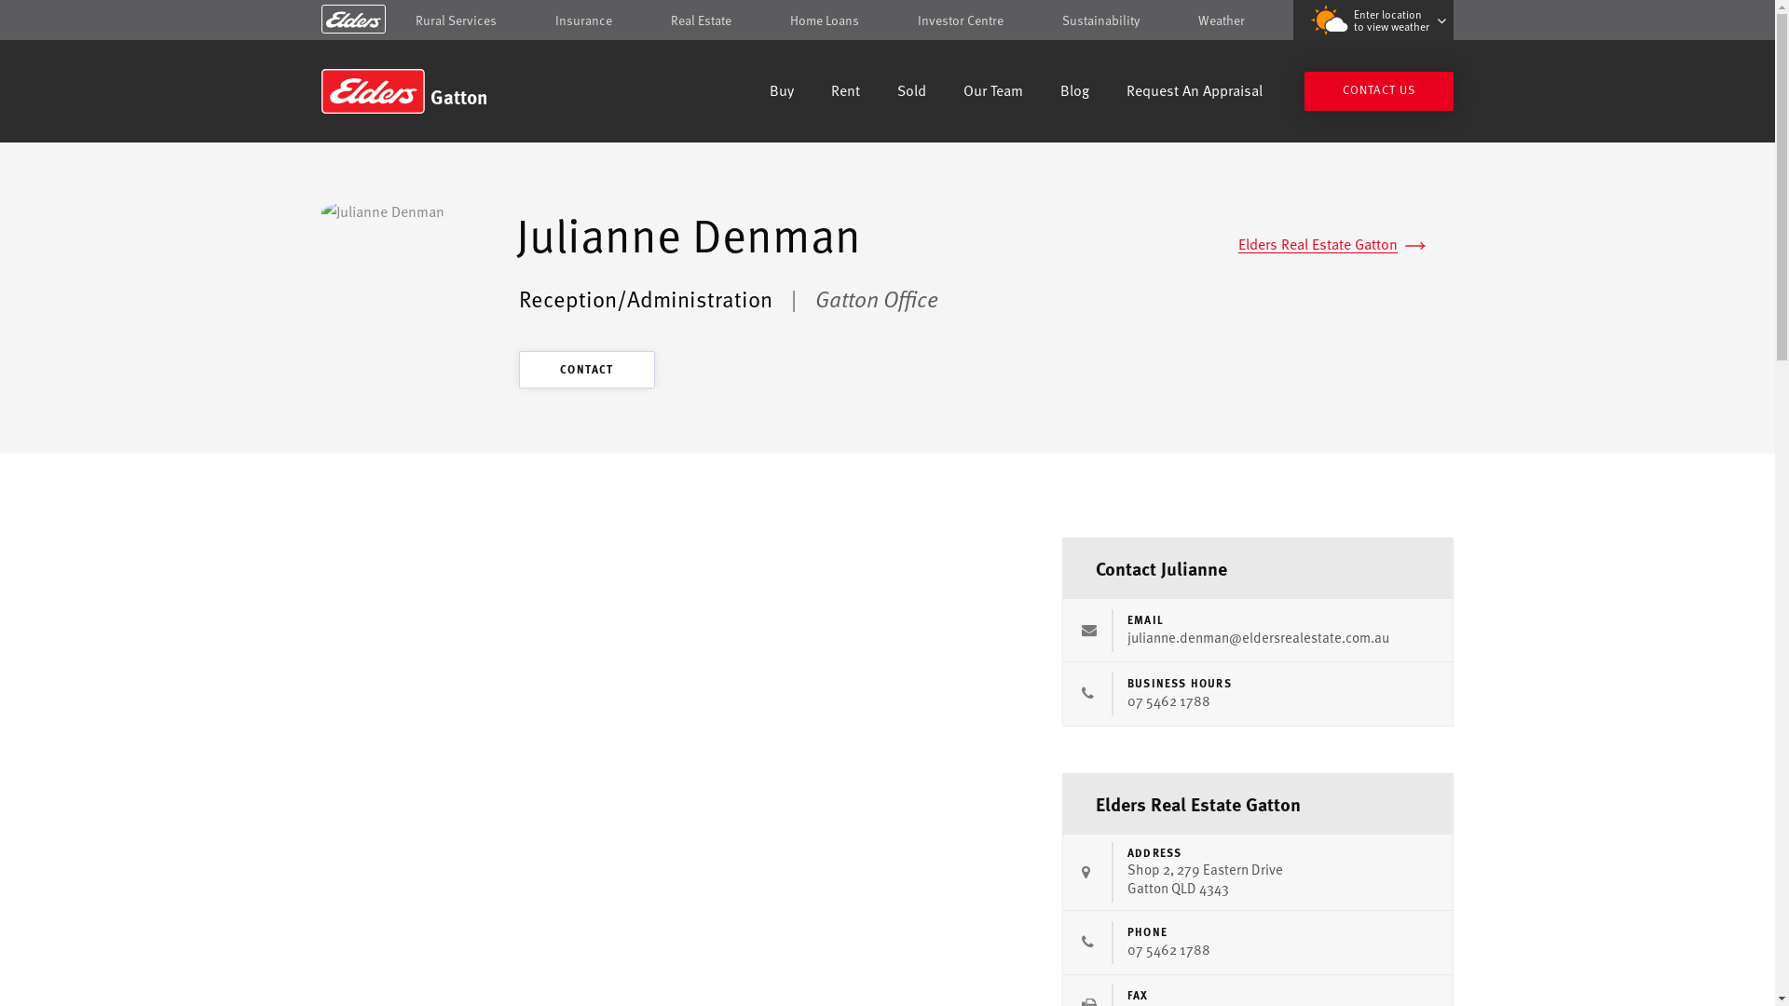 Image resolution: width=1789 pixels, height=1006 pixels. I want to click on Our Team, so click(993, 93).